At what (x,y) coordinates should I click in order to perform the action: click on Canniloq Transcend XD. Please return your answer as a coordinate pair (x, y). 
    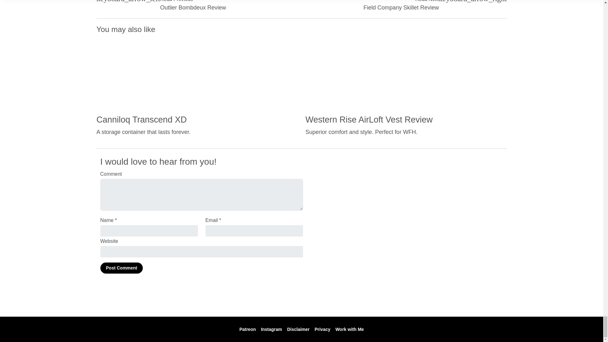
    Looking at the image, I should click on (141, 120).